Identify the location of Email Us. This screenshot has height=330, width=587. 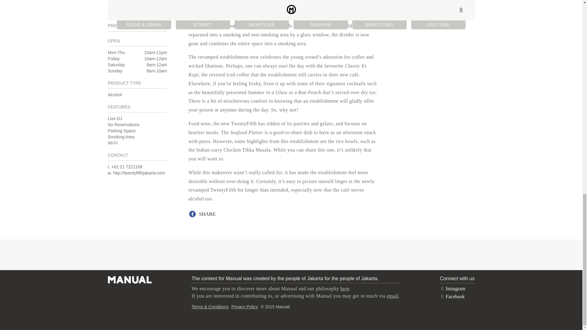
(393, 296).